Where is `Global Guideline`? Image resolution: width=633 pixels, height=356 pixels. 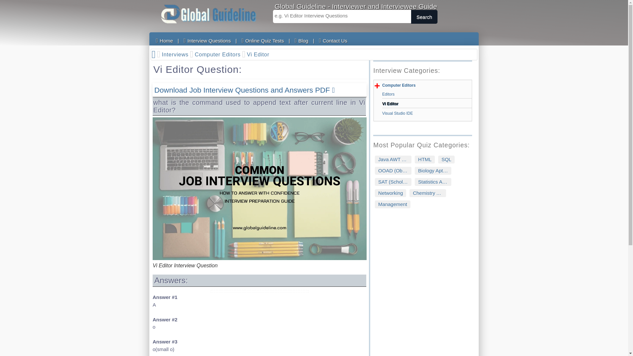
Global Guideline is located at coordinates (208, 14).